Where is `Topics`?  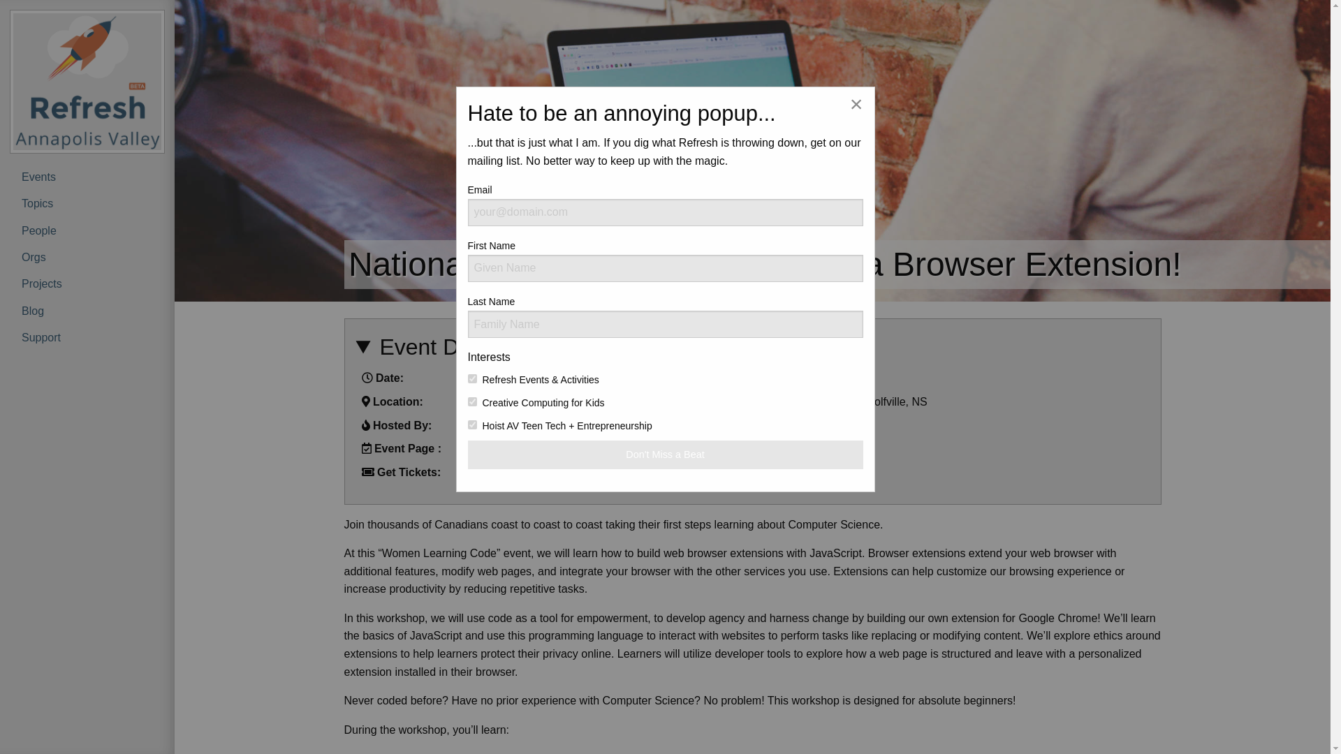 Topics is located at coordinates (87, 204).